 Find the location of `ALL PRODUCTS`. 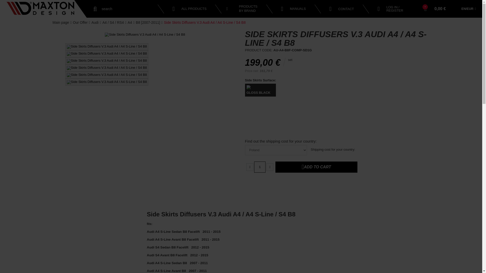

ALL PRODUCTS is located at coordinates (341, 9).